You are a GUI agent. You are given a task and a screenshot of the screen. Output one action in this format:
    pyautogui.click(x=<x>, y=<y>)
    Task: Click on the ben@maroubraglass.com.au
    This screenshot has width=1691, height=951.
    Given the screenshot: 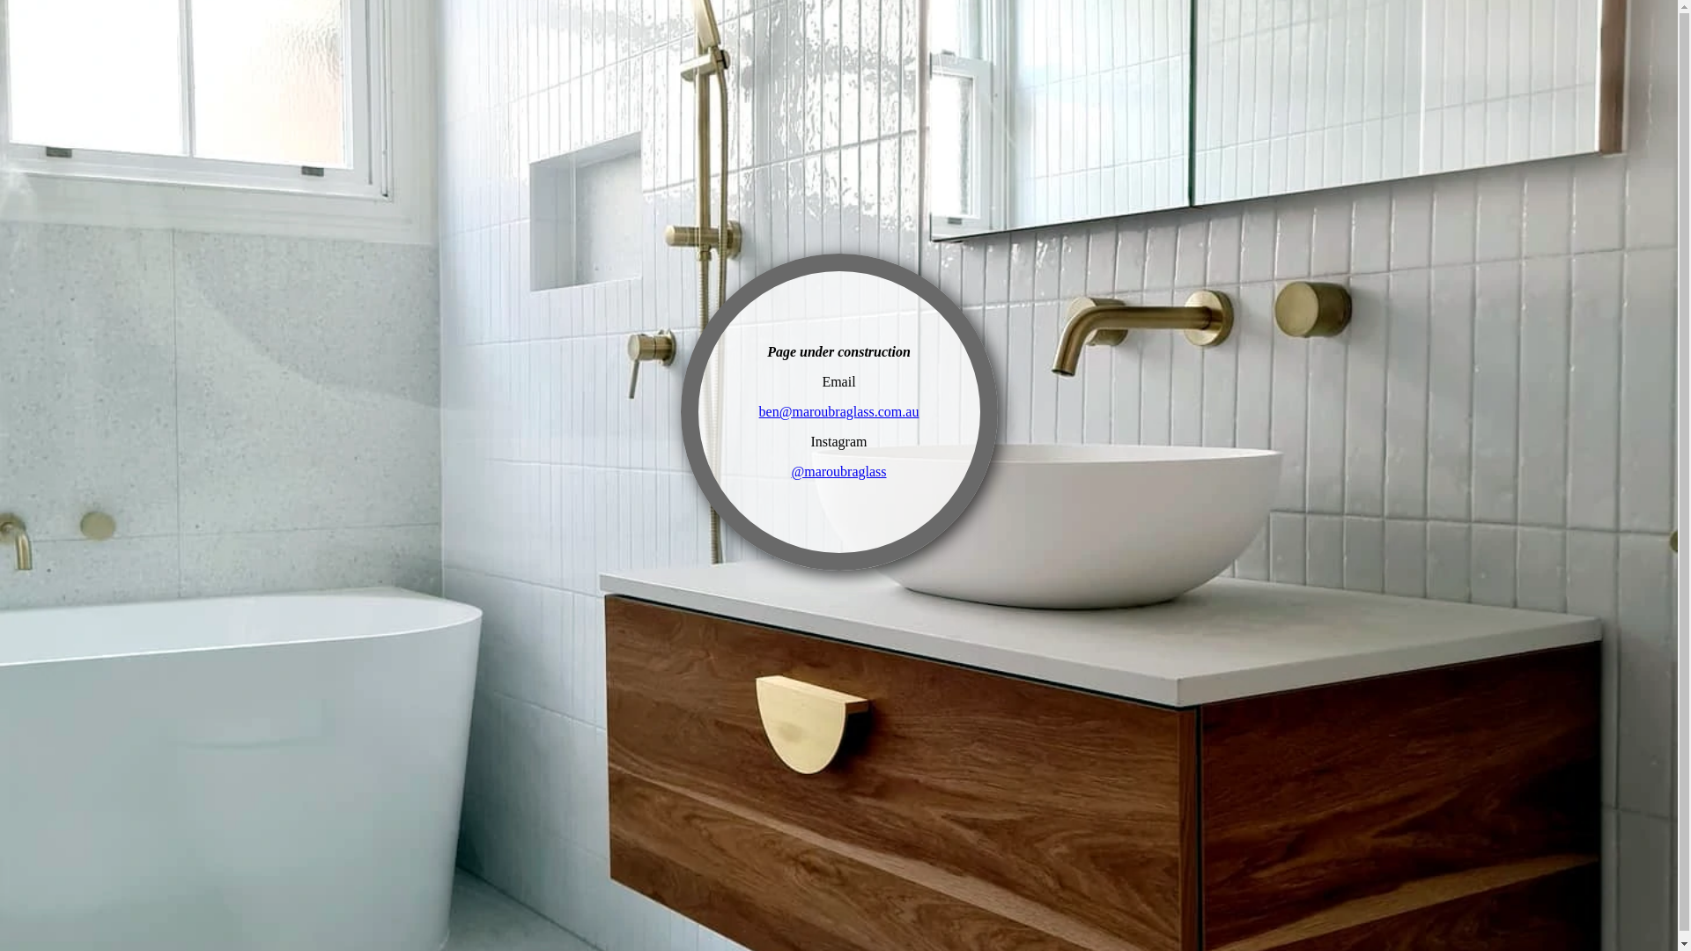 What is the action you would take?
    pyautogui.click(x=839, y=412)
    